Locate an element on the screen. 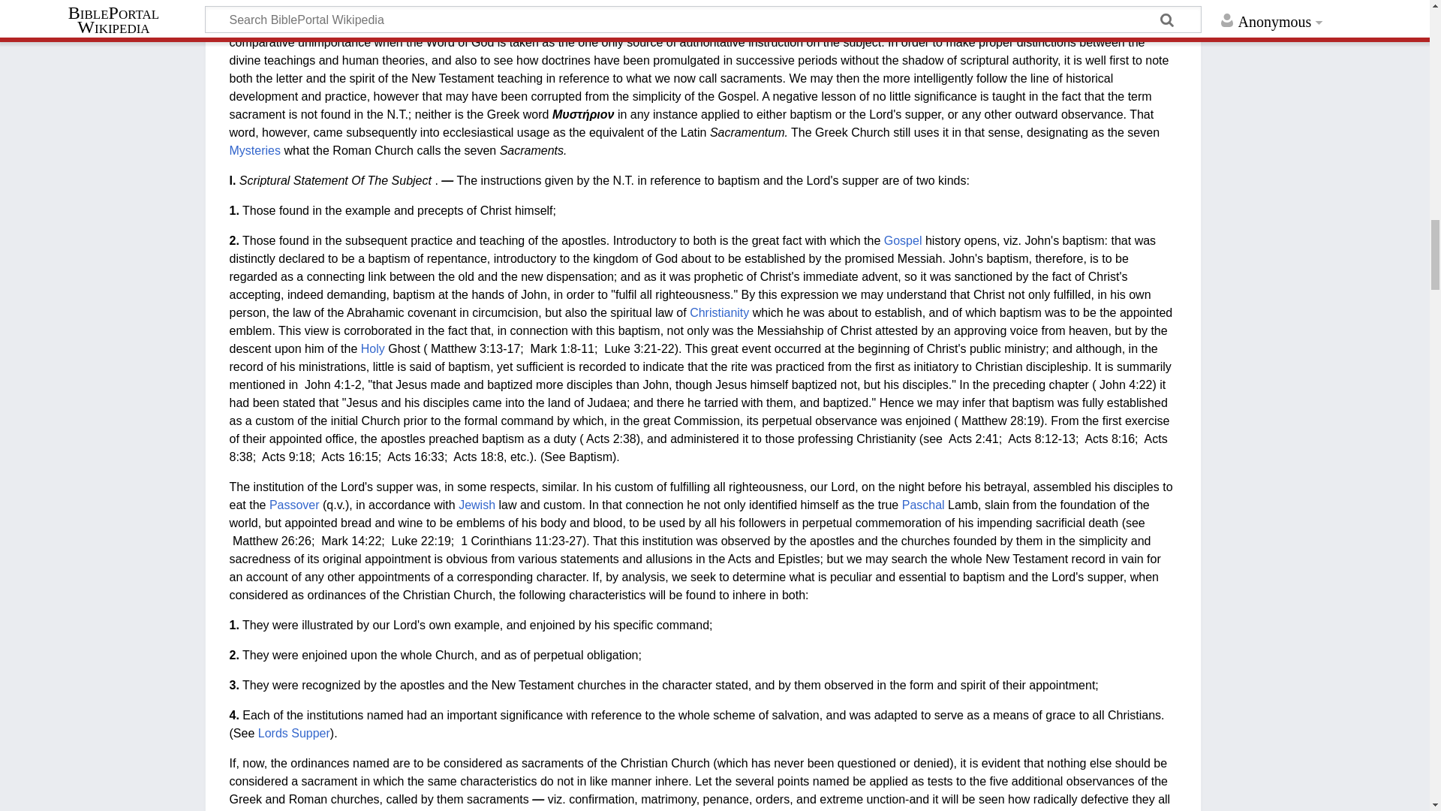 This screenshot has width=1441, height=811. Mysteries is located at coordinates (255, 150).